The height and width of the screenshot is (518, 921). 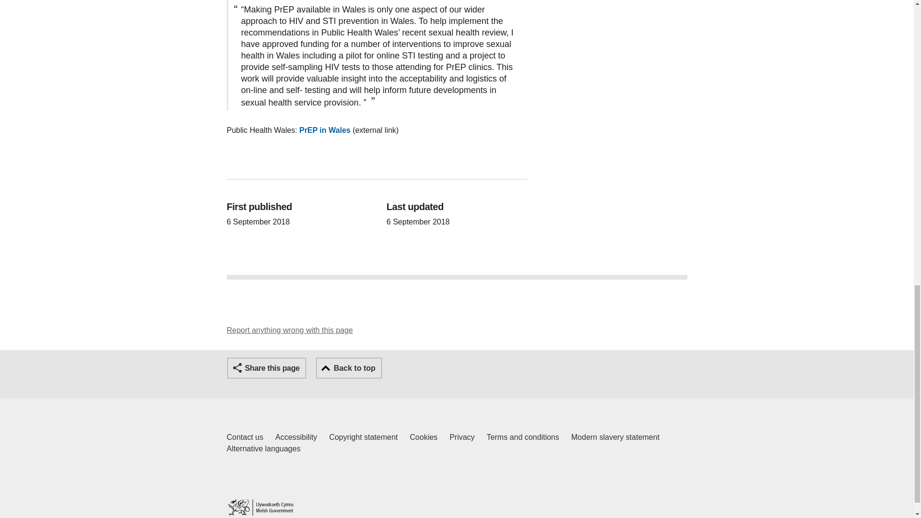 What do you see at coordinates (290, 330) in the screenshot?
I see `Terms and conditions` at bounding box center [290, 330].